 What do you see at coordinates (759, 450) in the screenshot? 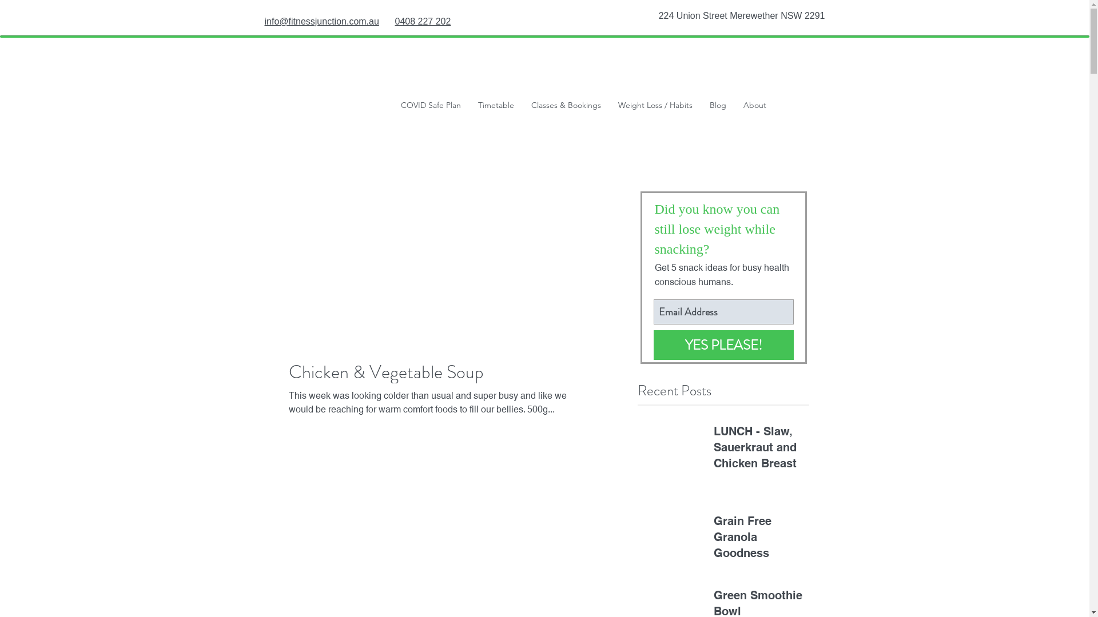
I see `LUNCH - Slaw, Sauerkraut and Chicken Breast` at bounding box center [759, 450].